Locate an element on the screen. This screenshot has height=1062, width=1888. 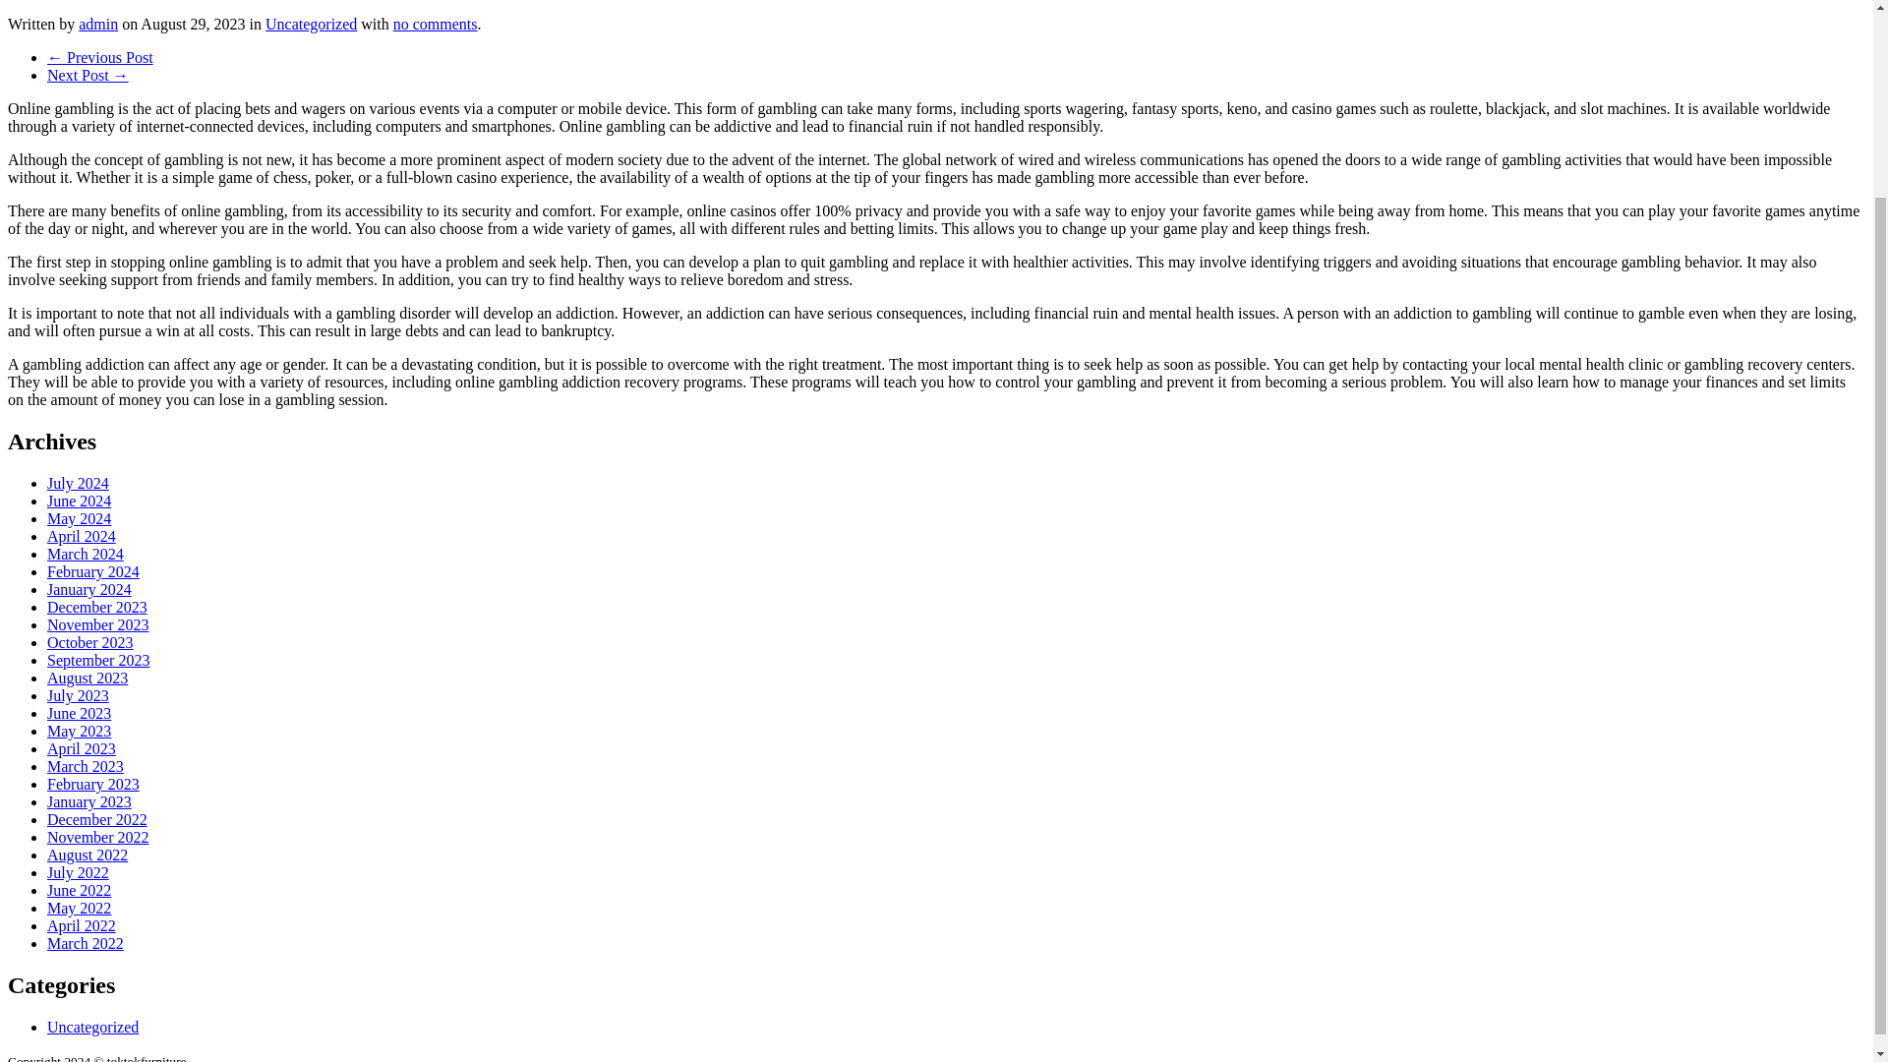
February 2023 is located at coordinates (93, 784).